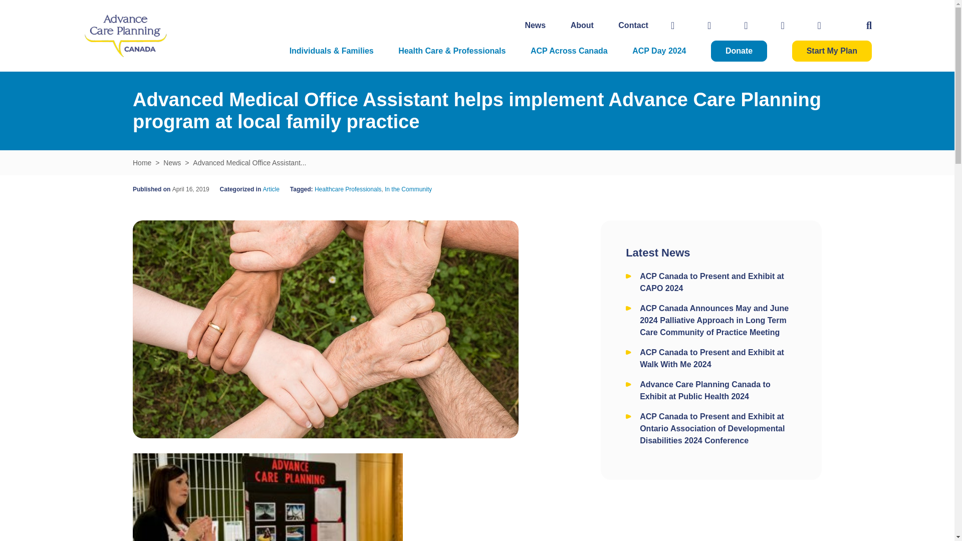 This screenshot has width=962, height=541. I want to click on Go to Advanced Medical Office Assistant...., so click(250, 162).